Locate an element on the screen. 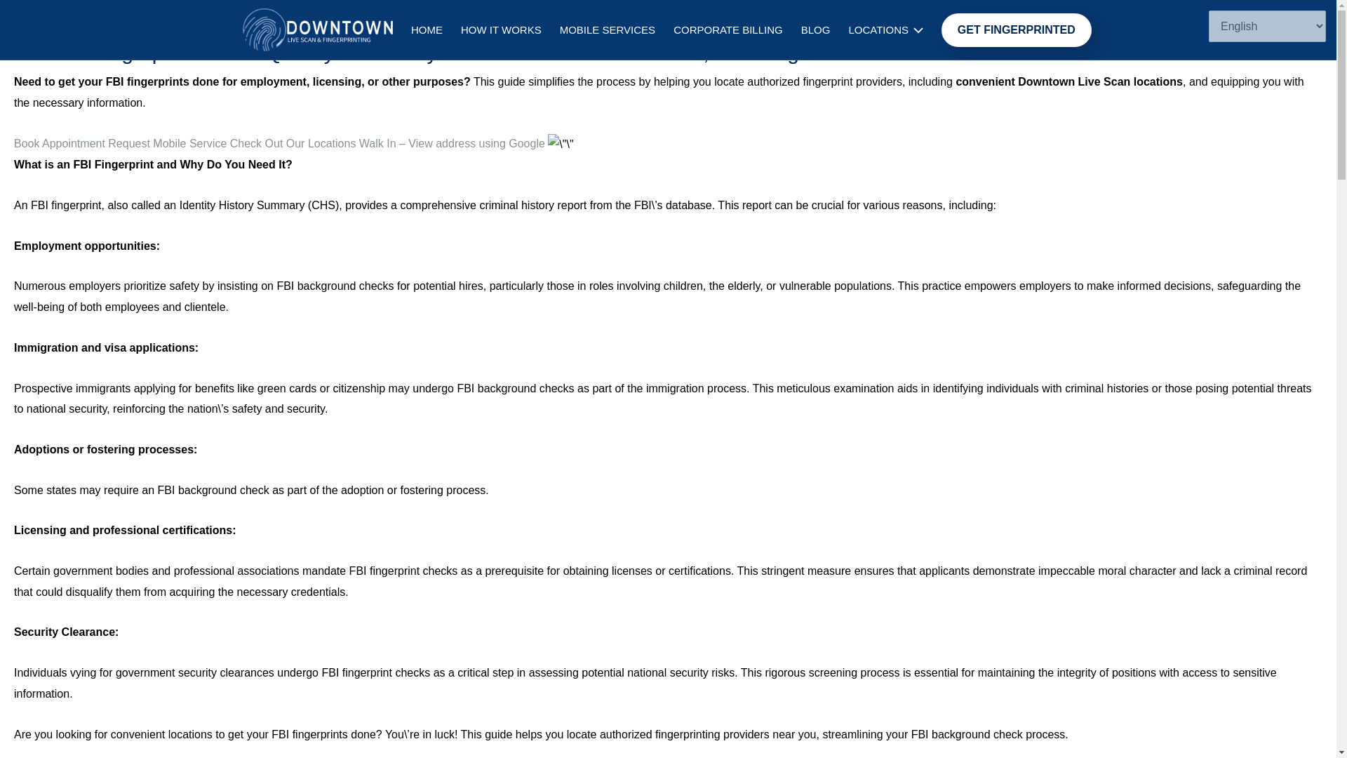 The height and width of the screenshot is (758, 1347). Book Appointment is located at coordinates (60, 143).